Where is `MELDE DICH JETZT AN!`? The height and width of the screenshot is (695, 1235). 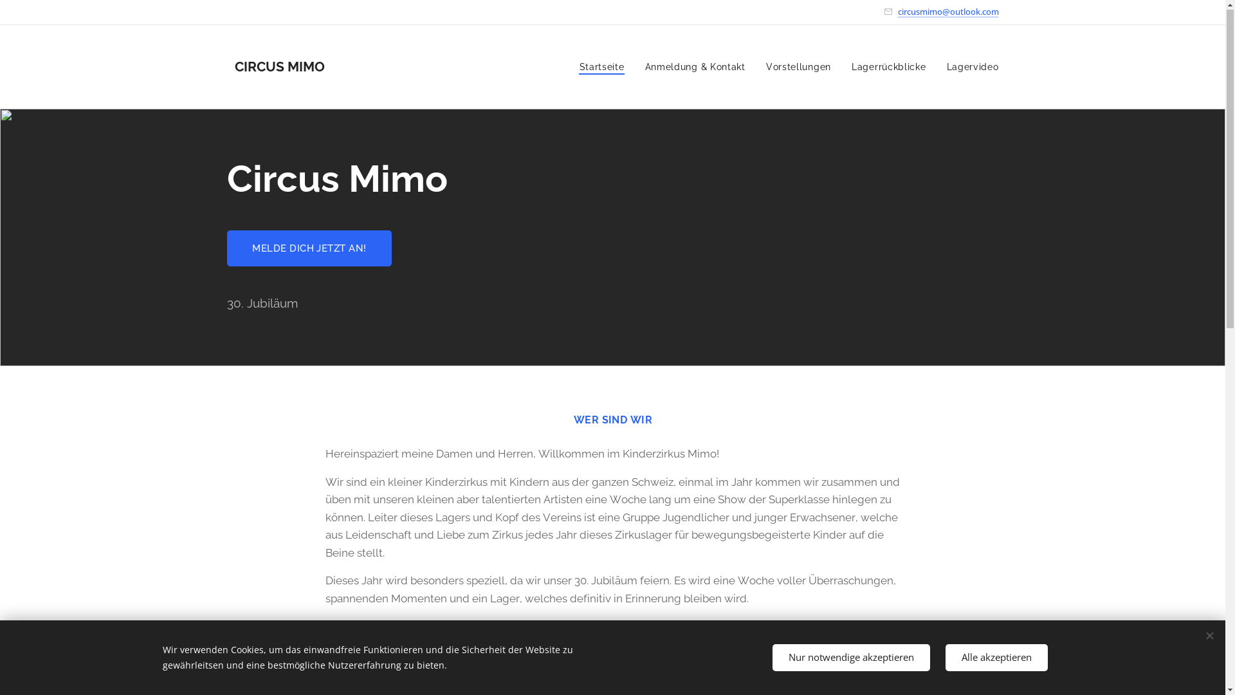 MELDE DICH JETZT AN! is located at coordinates (309, 249).